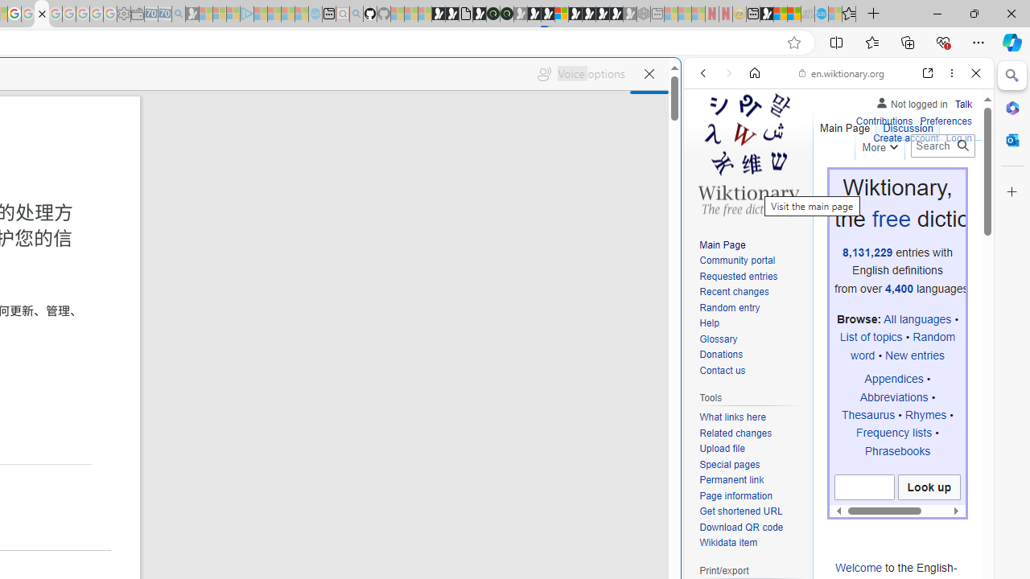 The image size is (1030, 579). What do you see at coordinates (752, 417) in the screenshot?
I see `What links here` at bounding box center [752, 417].